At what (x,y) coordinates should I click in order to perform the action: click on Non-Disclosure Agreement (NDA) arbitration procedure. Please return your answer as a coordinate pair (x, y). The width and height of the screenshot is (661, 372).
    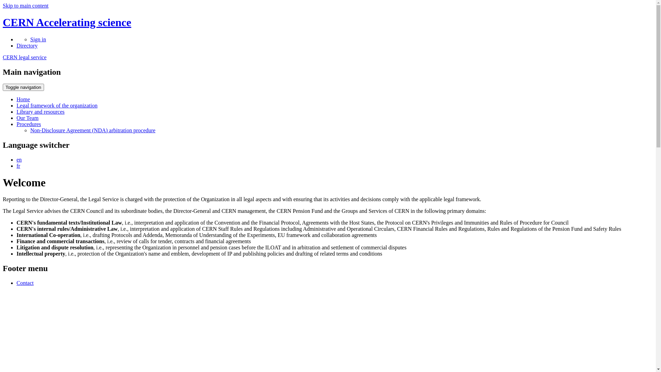
    Looking at the image, I should click on (93, 130).